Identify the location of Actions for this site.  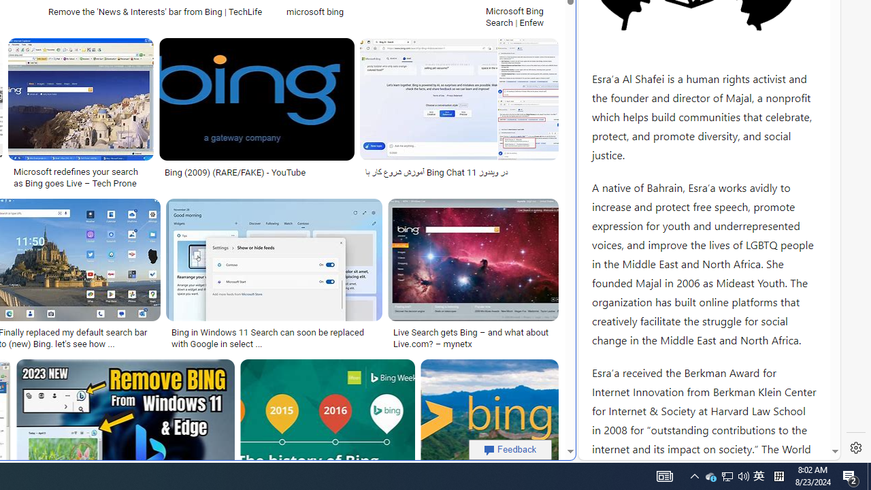
(769, 208).